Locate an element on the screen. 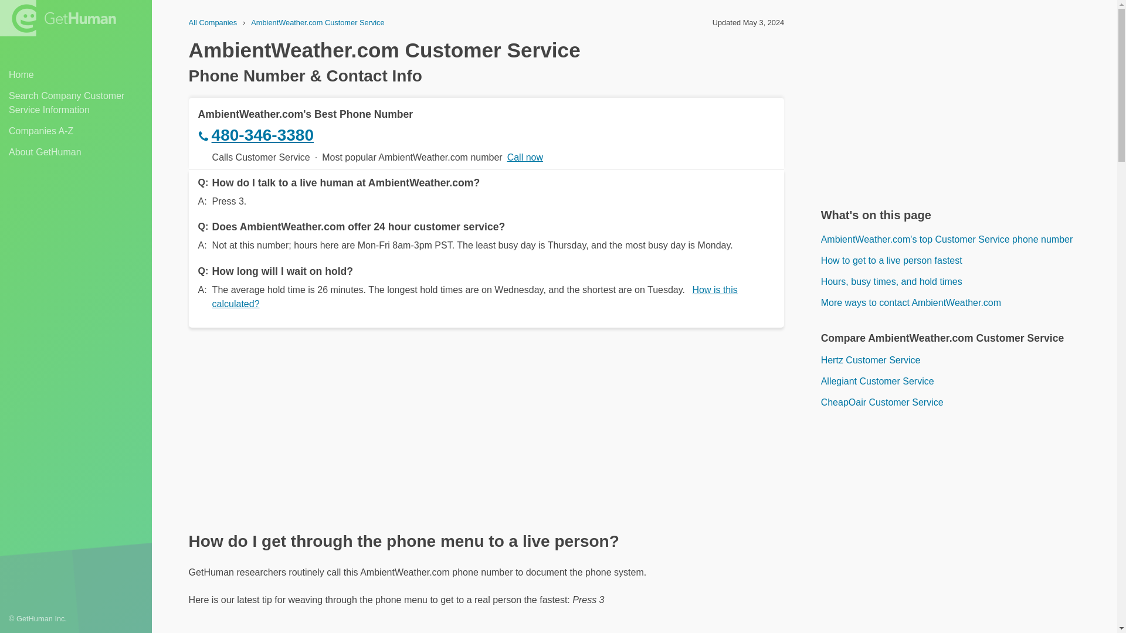  AmbientWeather.com Customer Service is located at coordinates (317, 22).